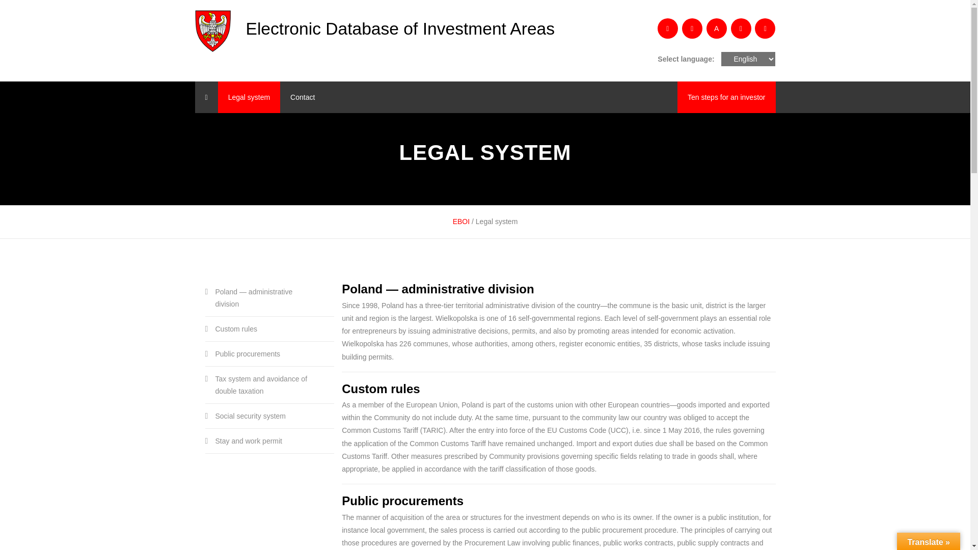 This screenshot has width=978, height=550. Describe the element at coordinates (726, 97) in the screenshot. I see `Ten steps for an investor` at that location.